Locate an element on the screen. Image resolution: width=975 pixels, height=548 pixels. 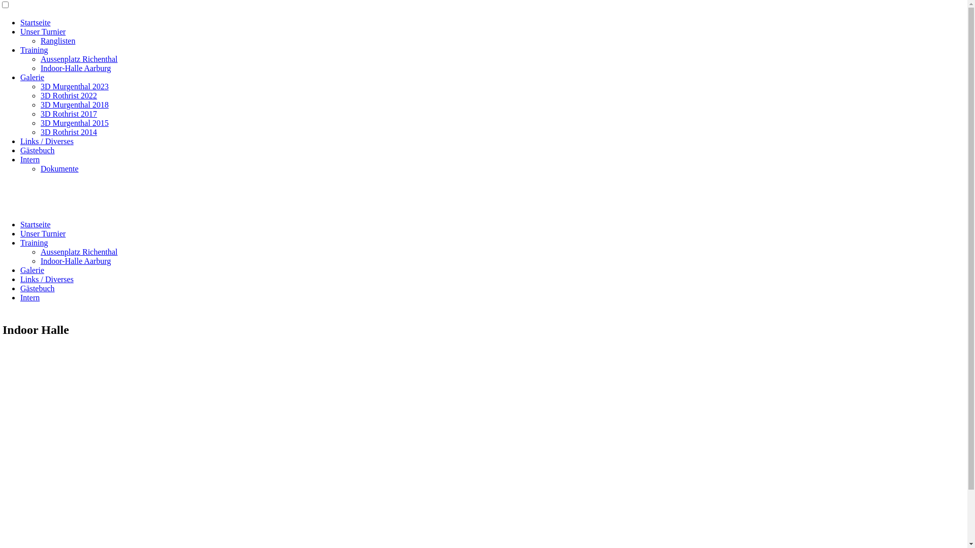
Intern is located at coordinates (30, 159).